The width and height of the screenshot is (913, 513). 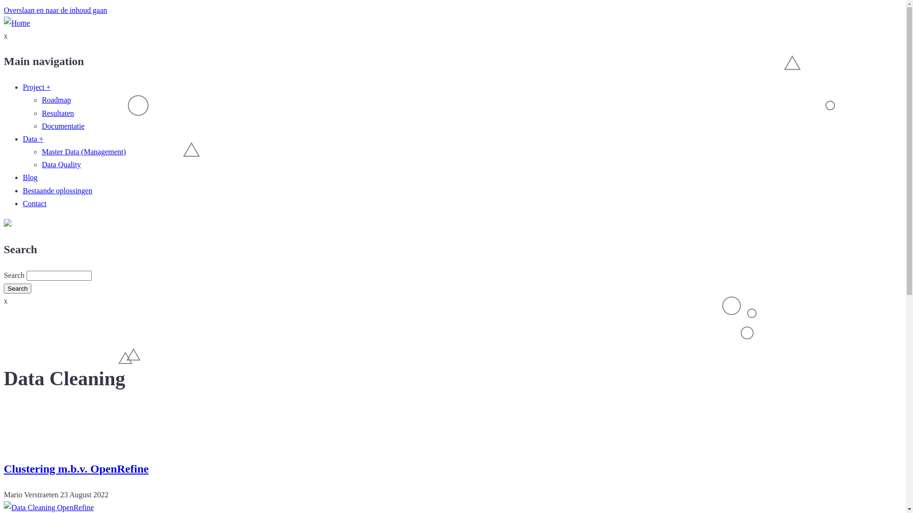 What do you see at coordinates (30, 178) in the screenshot?
I see `Blog` at bounding box center [30, 178].